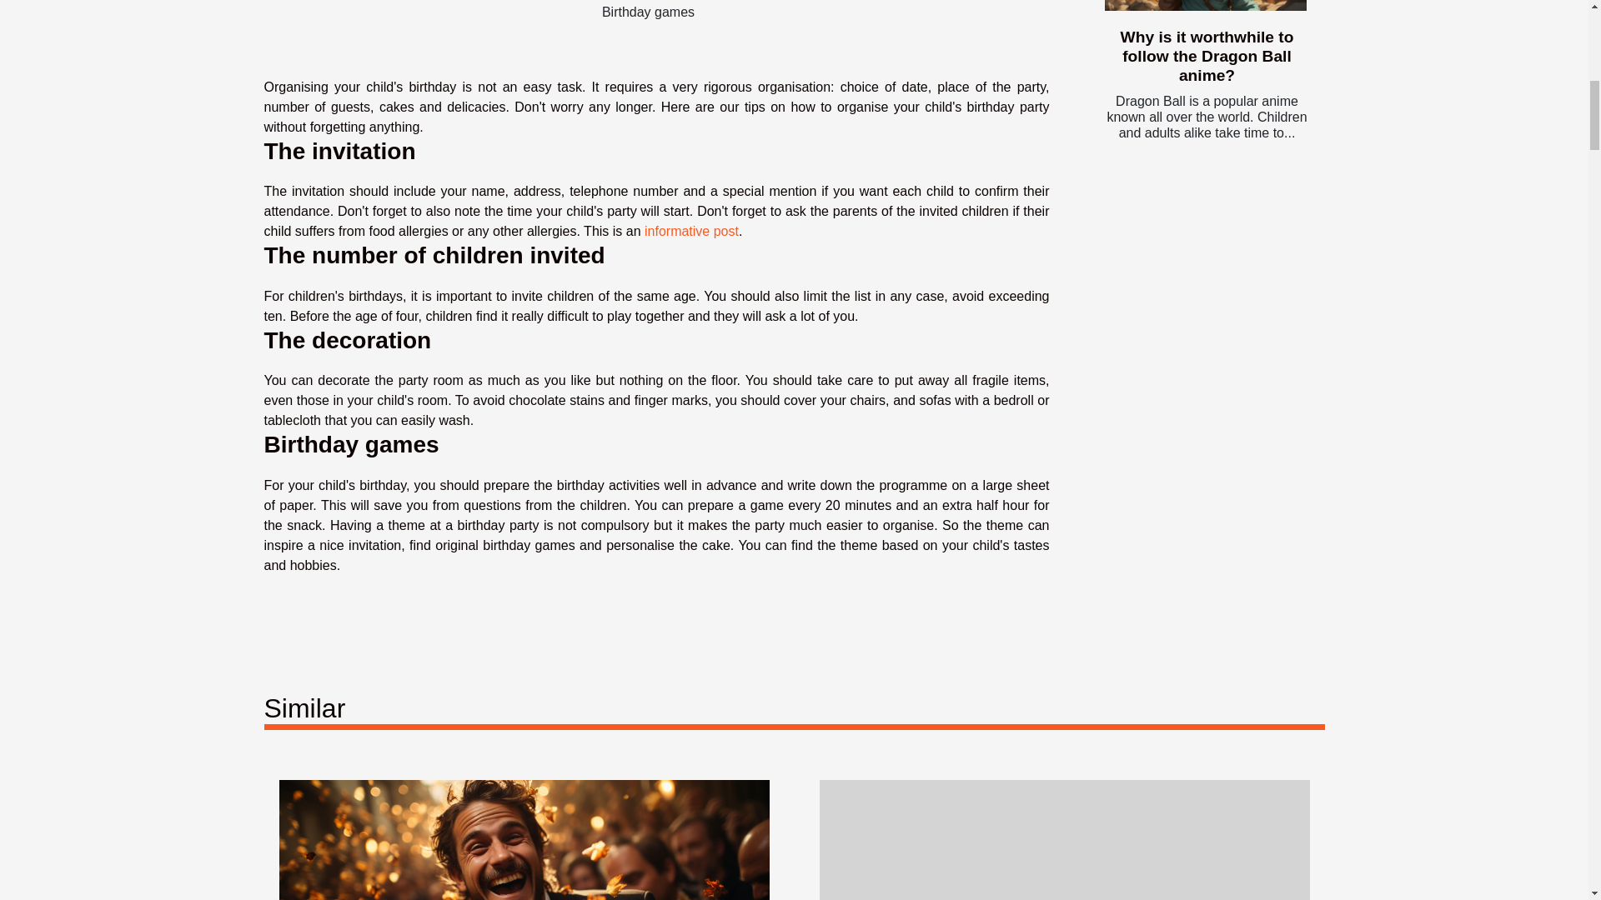 The width and height of the screenshot is (1601, 900). Describe the element at coordinates (1207, 56) in the screenshot. I see `Why is it worthwhile to follow the Dragon Ball anime?` at that location.